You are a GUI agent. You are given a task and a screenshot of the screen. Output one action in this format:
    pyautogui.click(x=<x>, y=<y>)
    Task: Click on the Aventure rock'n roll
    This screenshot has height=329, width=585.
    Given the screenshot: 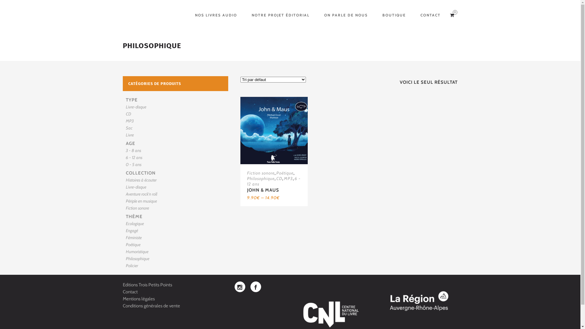 What is the action you would take?
    pyautogui.click(x=141, y=194)
    